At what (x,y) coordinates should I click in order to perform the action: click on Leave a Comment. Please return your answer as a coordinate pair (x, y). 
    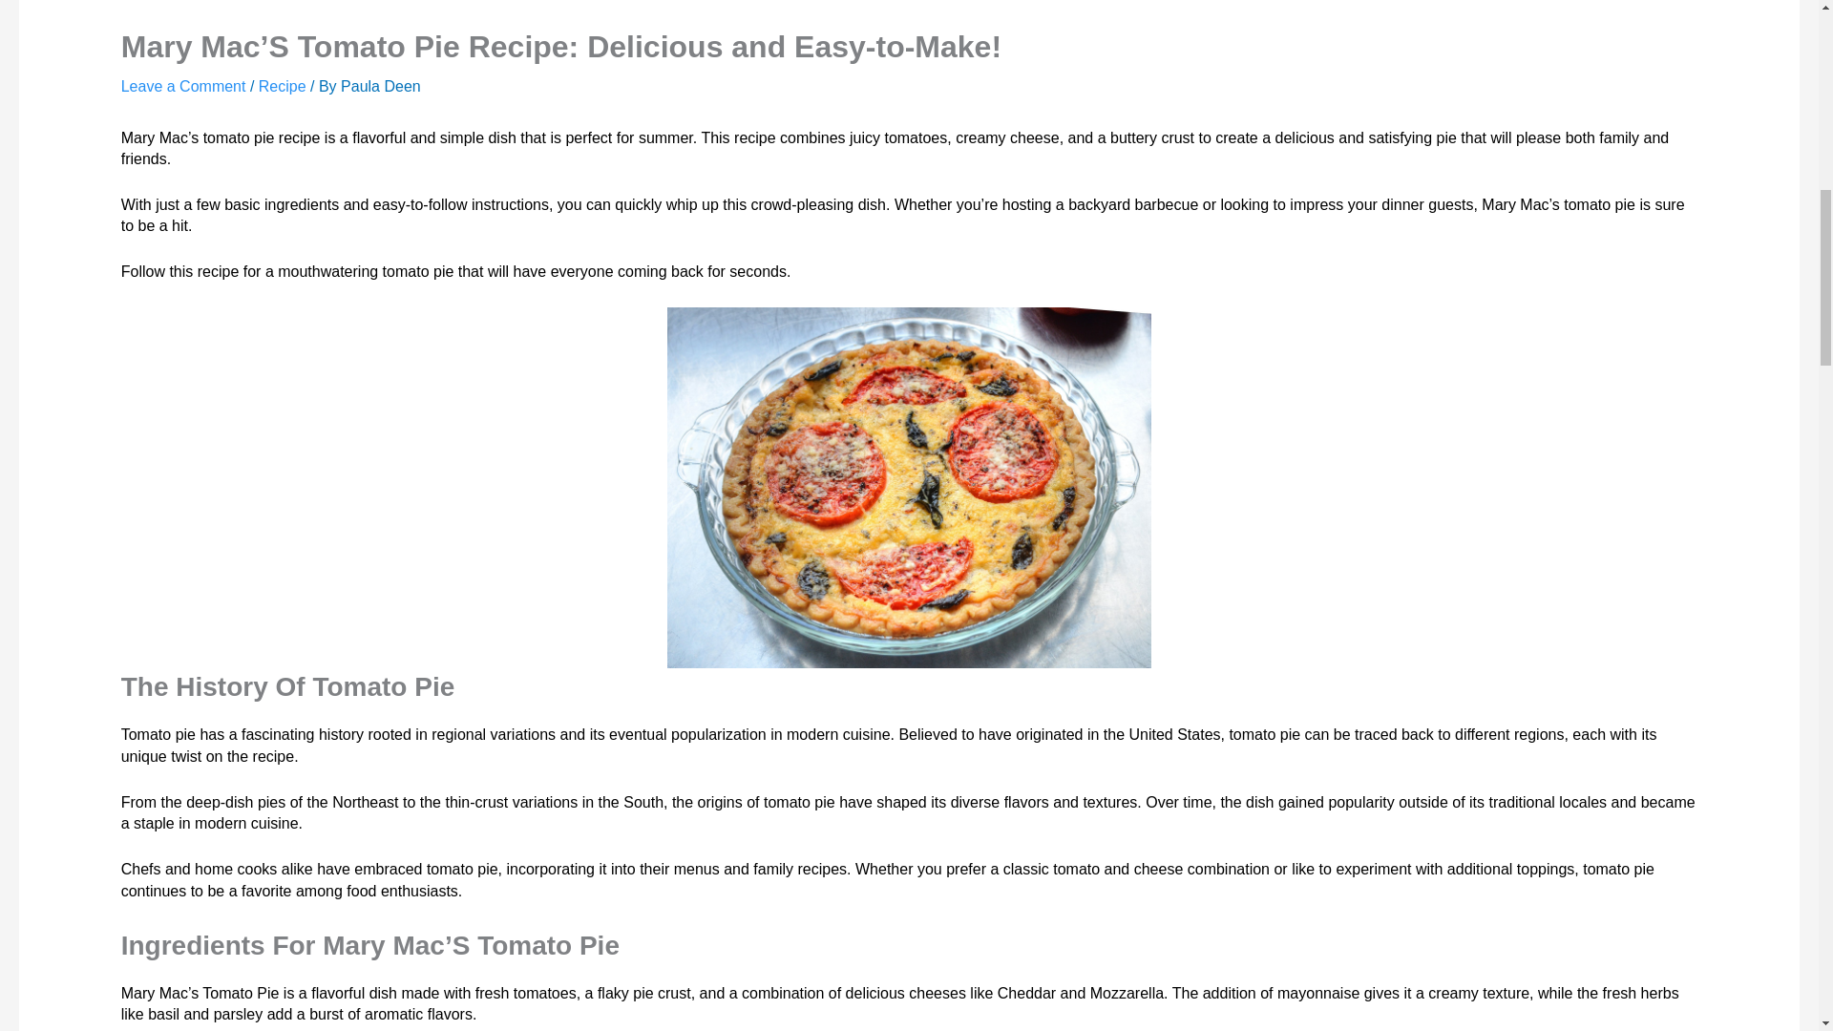
    Looking at the image, I should click on (183, 86).